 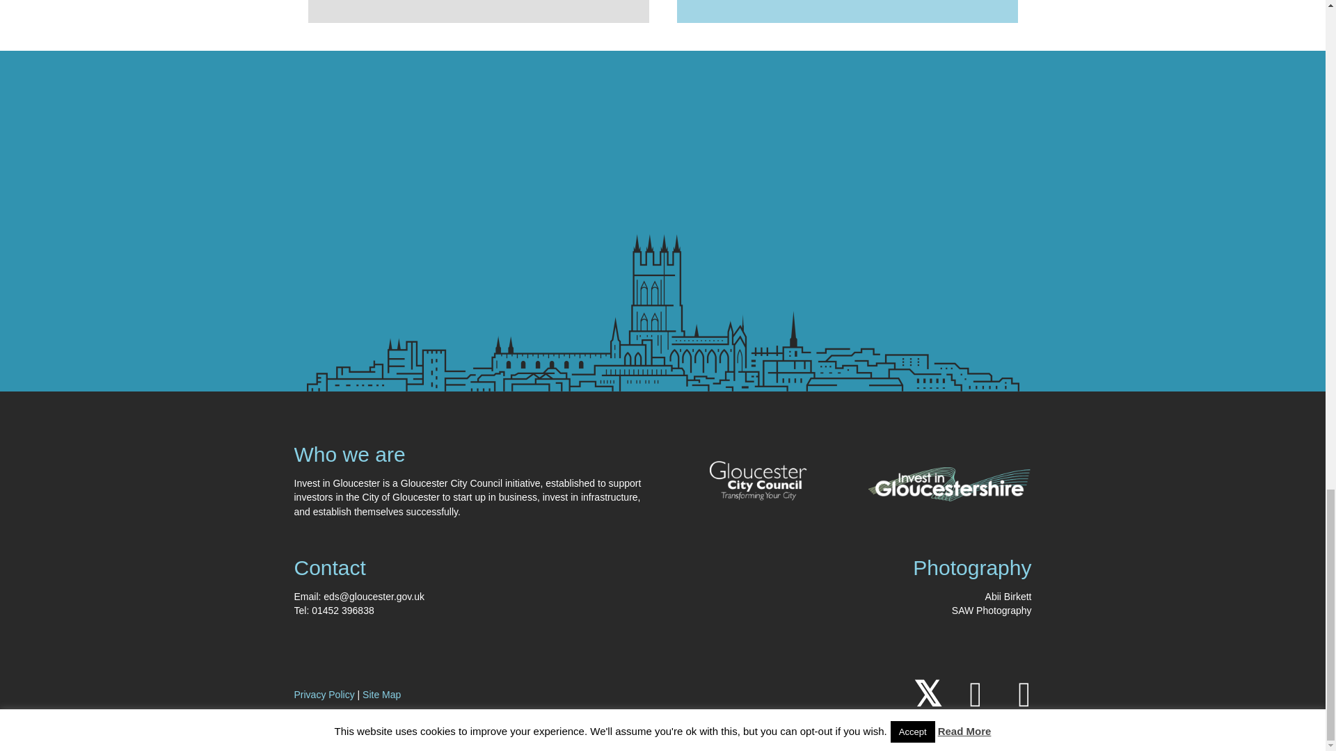 What do you see at coordinates (976, 694) in the screenshot?
I see `LinkedIn` at bounding box center [976, 694].